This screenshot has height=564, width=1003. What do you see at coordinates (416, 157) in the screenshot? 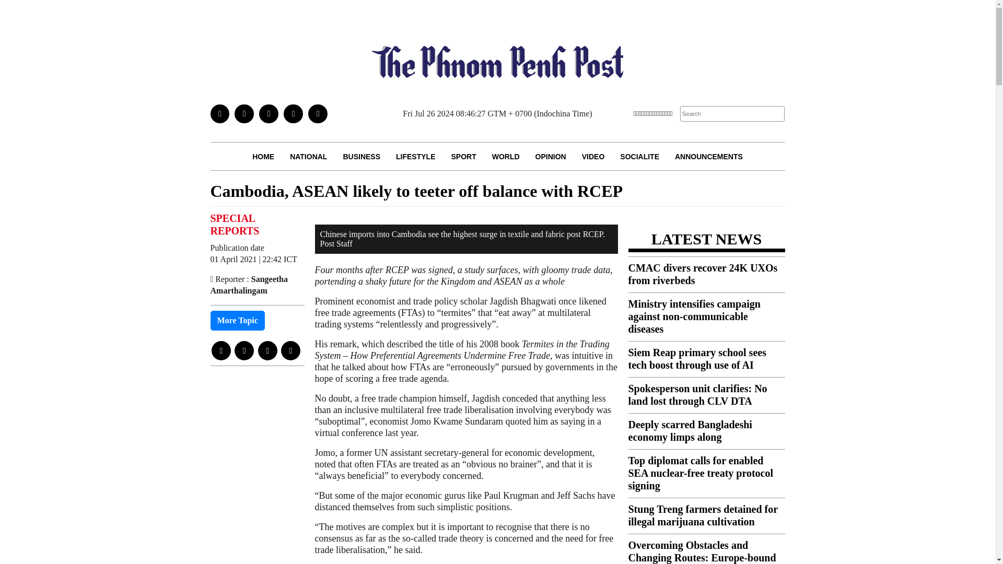
I see `LIFESTYLE` at bounding box center [416, 157].